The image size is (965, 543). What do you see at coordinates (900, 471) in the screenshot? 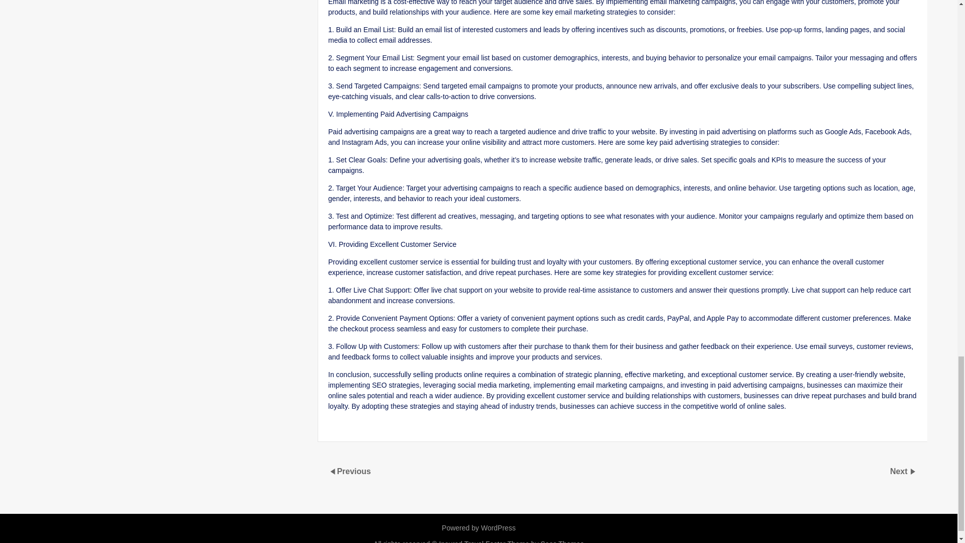
I see `Next` at bounding box center [900, 471].